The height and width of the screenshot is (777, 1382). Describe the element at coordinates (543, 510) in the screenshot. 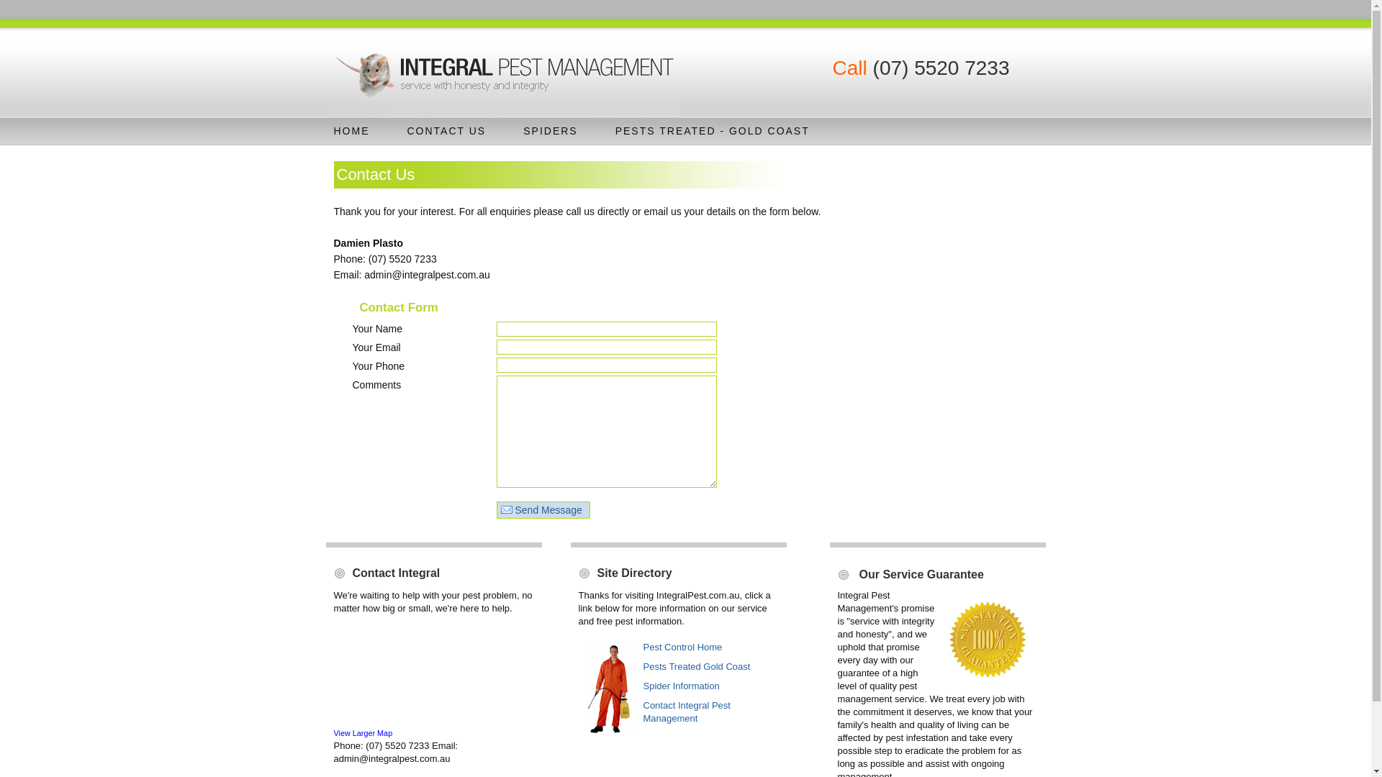

I see `Send Message` at that location.